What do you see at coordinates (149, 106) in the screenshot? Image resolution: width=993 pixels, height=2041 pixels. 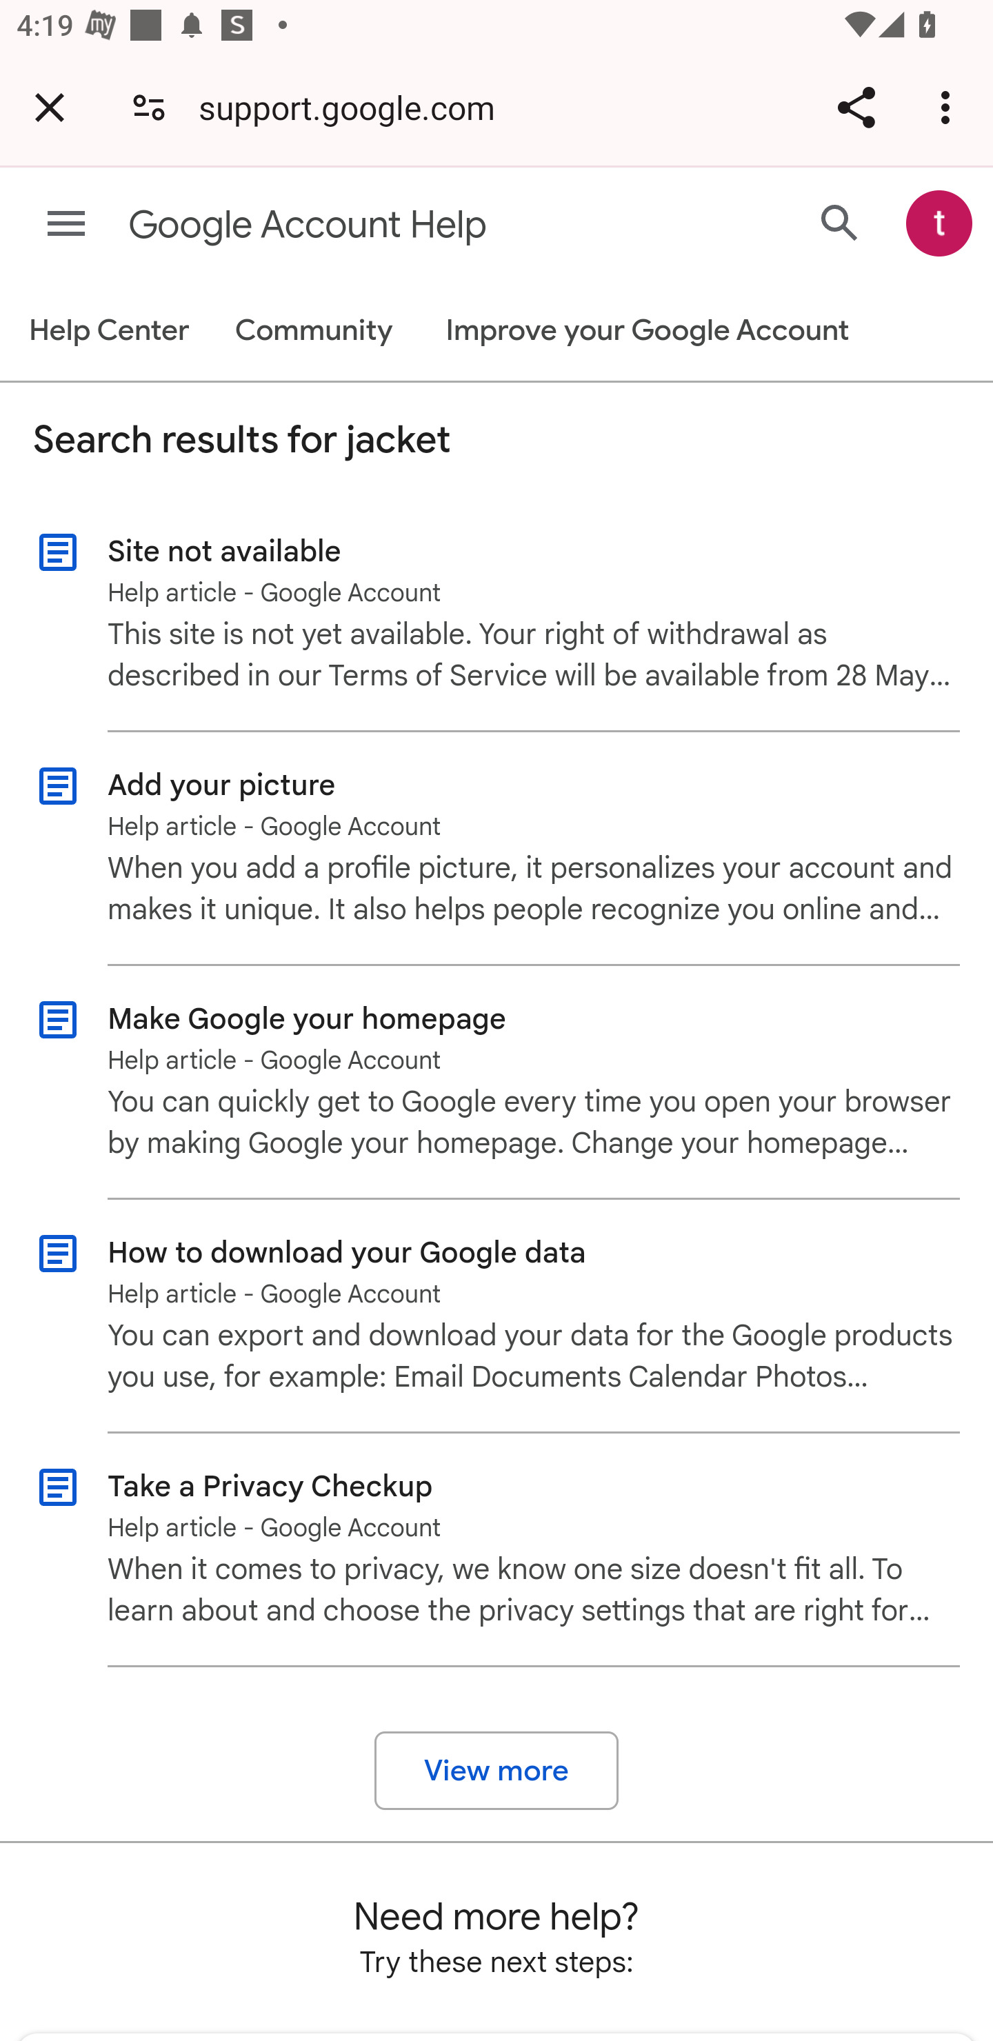 I see `Connection is secure` at bounding box center [149, 106].